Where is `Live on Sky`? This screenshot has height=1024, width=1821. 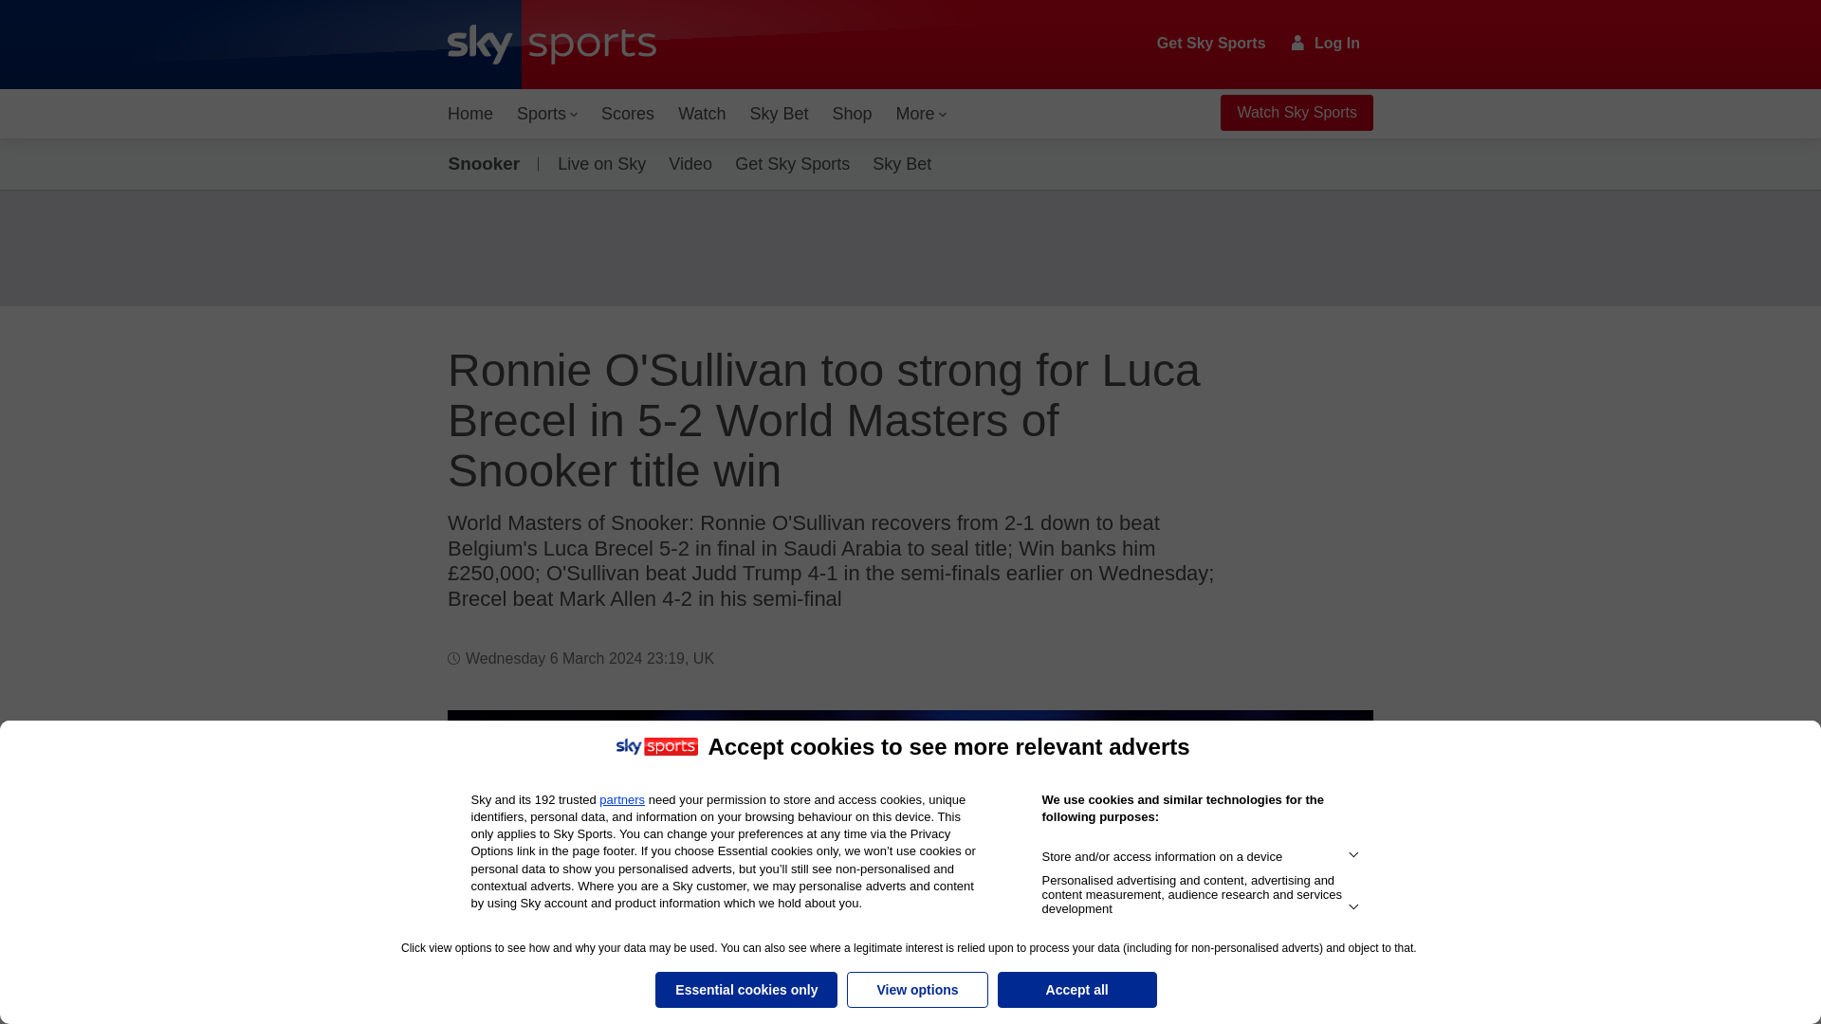
Live on Sky is located at coordinates (598, 163).